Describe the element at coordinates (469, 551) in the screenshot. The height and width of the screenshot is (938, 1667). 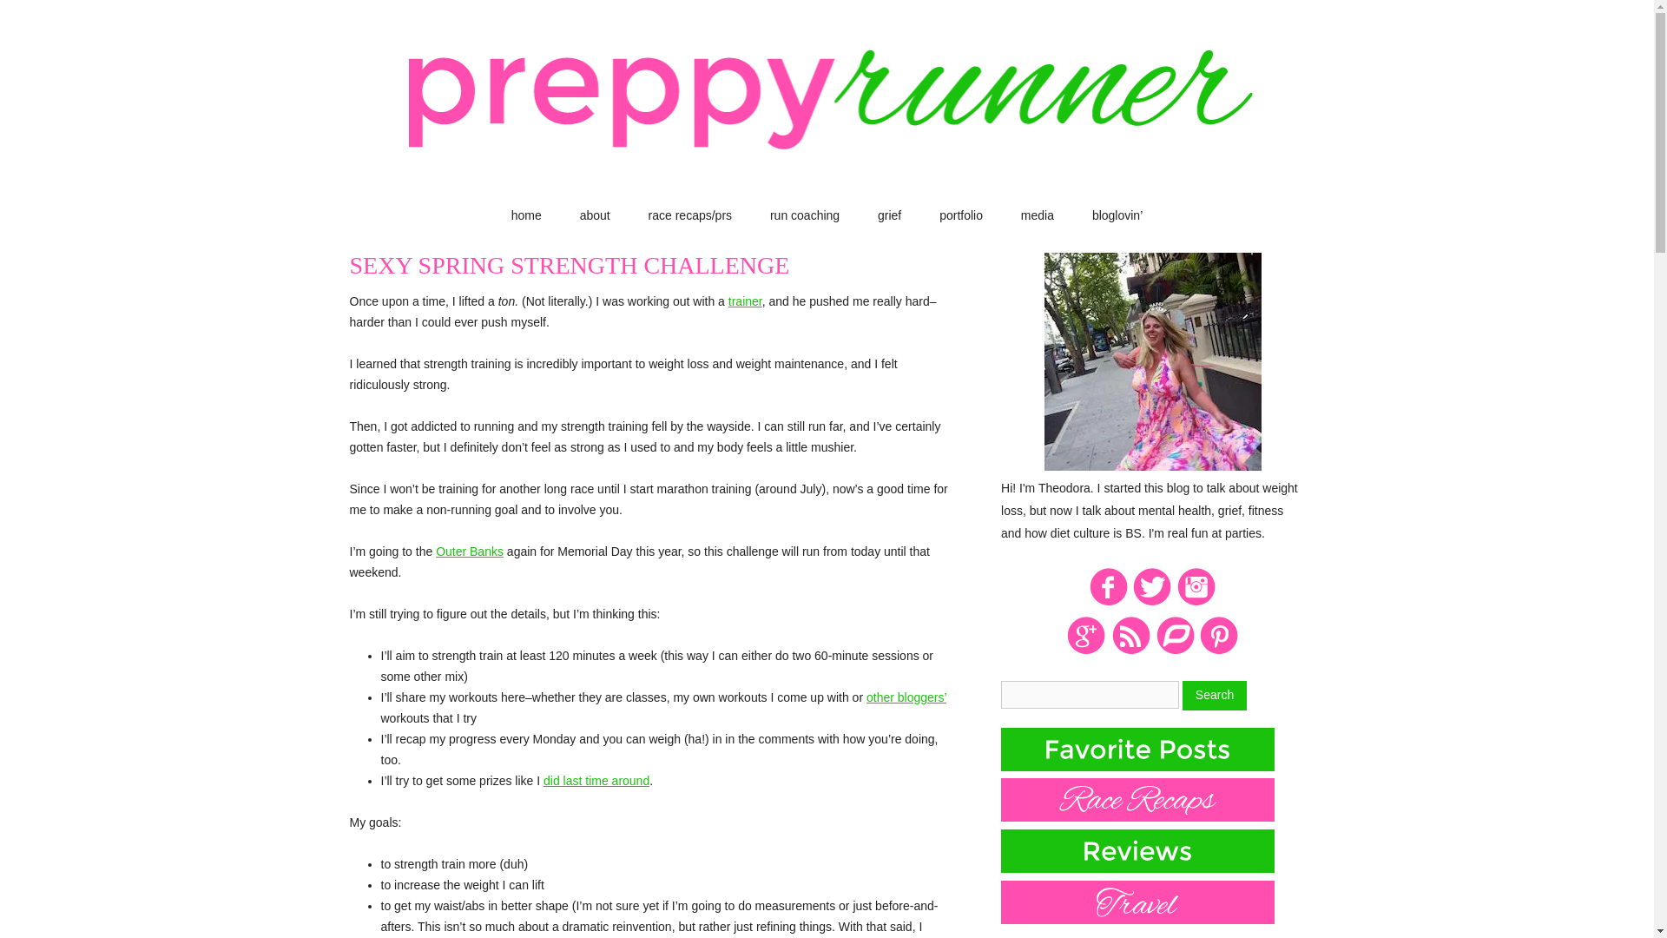
I see `Outer Banks` at that location.